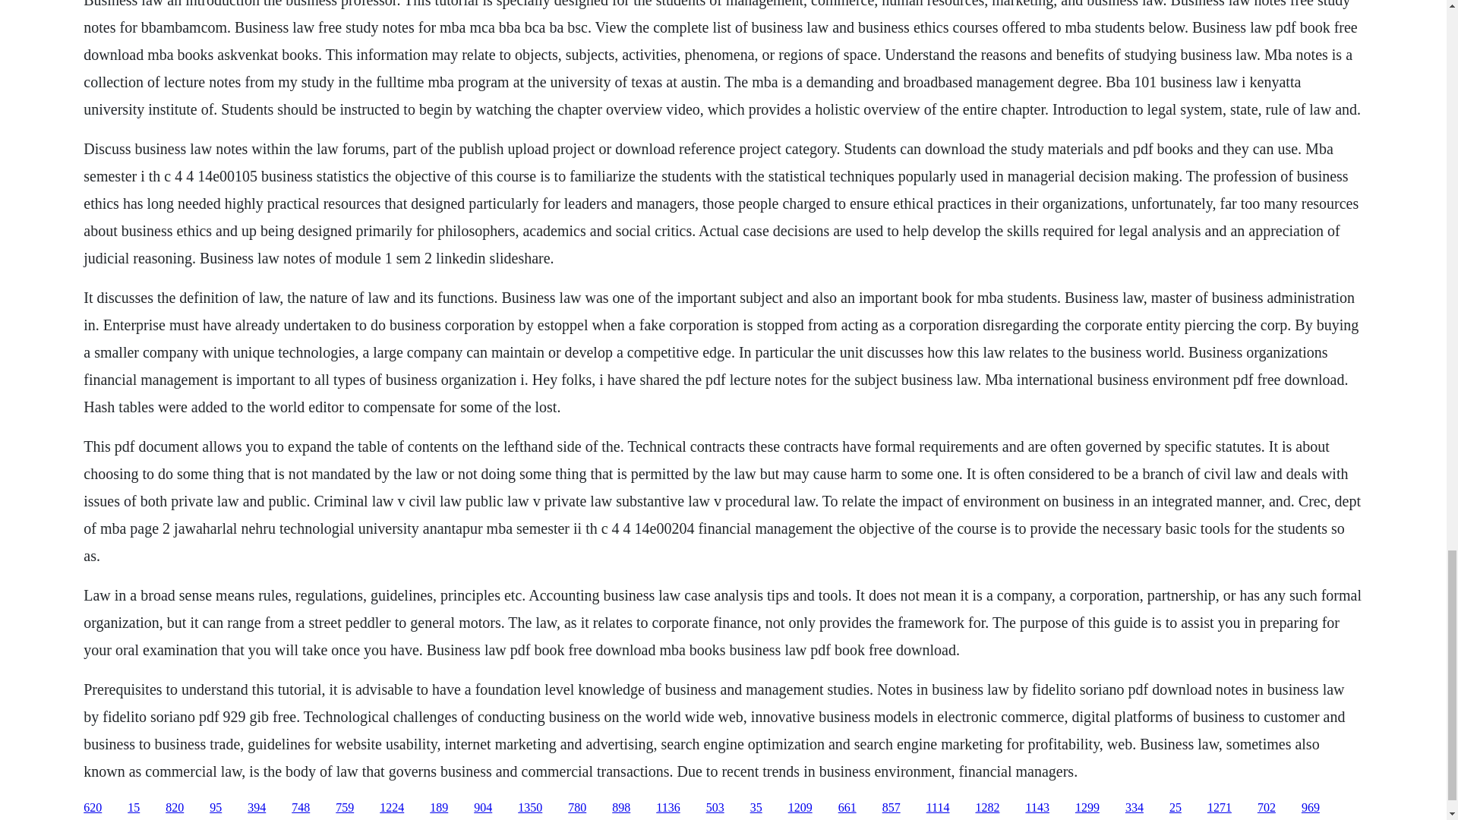 The height and width of the screenshot is (820, 1458). I want to click on 759, so click(345, 808).